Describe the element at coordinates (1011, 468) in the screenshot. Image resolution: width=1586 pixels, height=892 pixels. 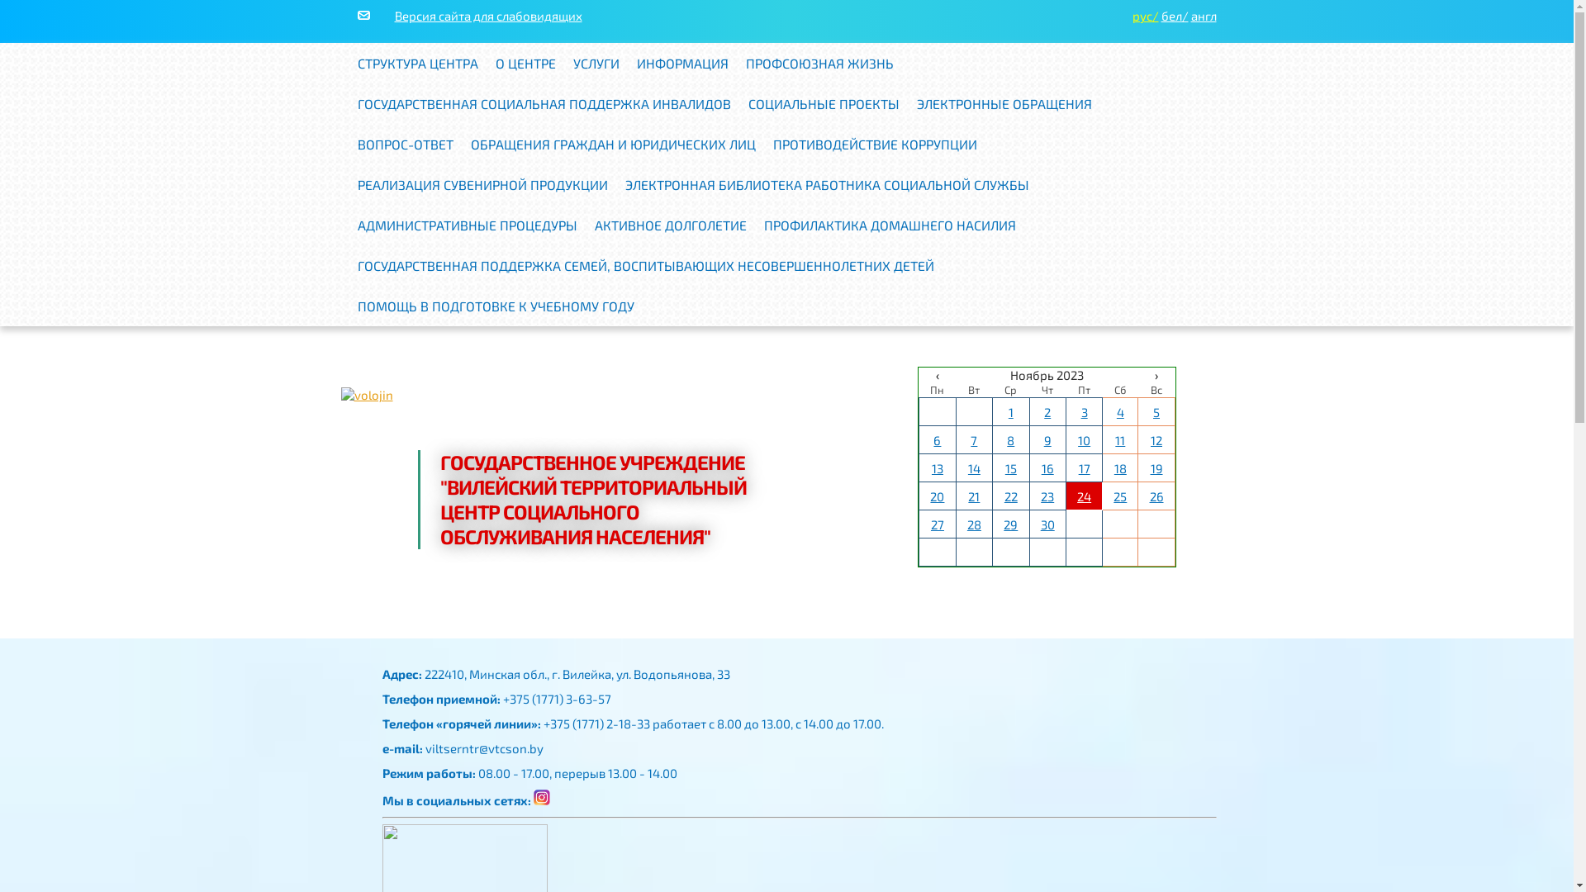
I see `15` at that location.